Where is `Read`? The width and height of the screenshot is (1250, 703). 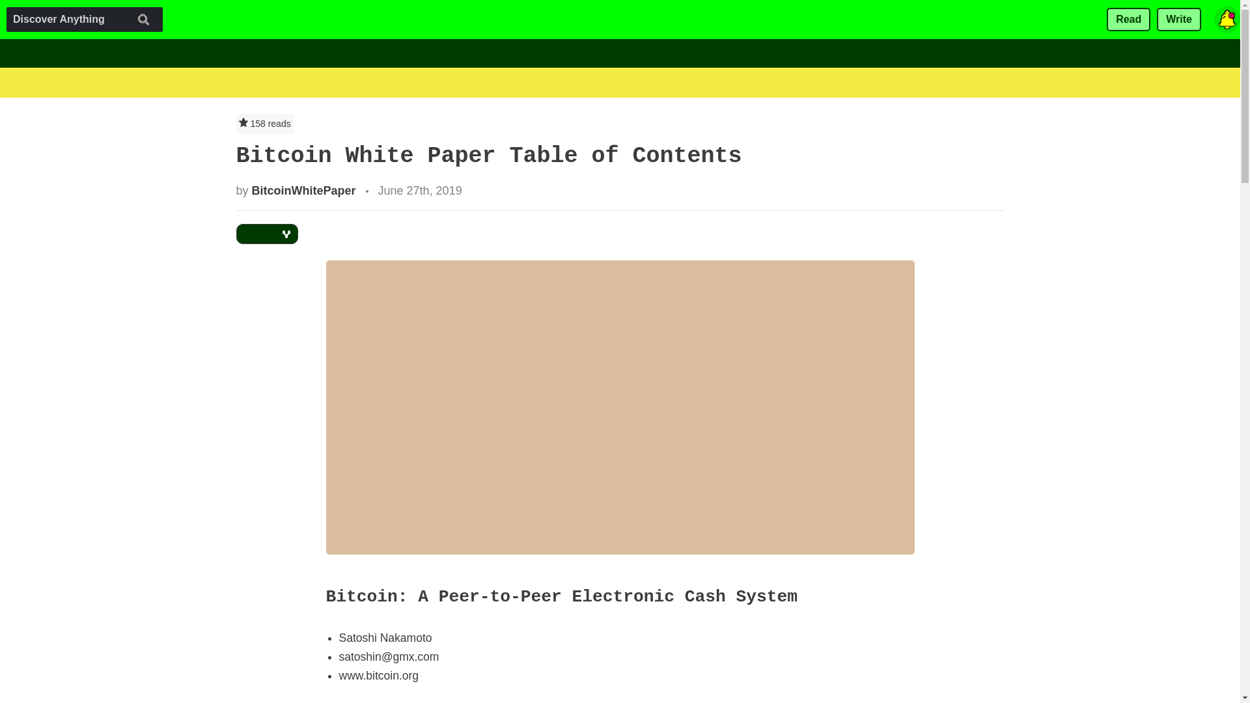 Read is located at coordinates (1128, 20).